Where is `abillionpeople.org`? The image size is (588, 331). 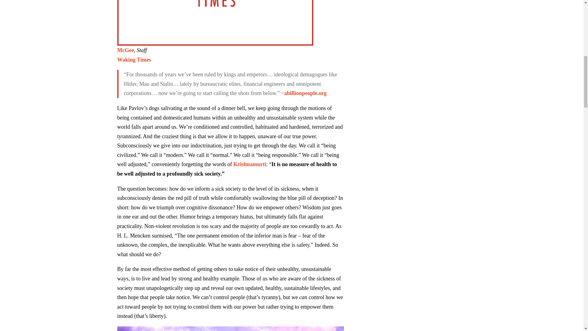 abillionpeople.org is located at coordinates (305, 93).